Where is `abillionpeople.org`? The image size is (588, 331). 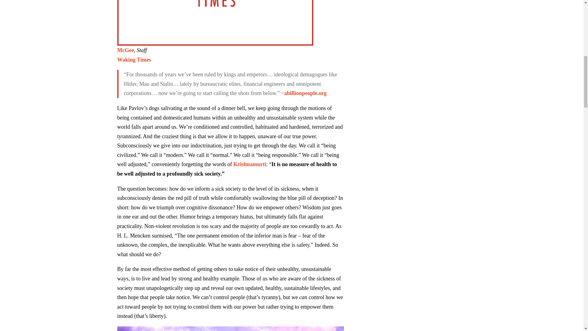 abillionpeople.org is located at coordinates (305, 93).